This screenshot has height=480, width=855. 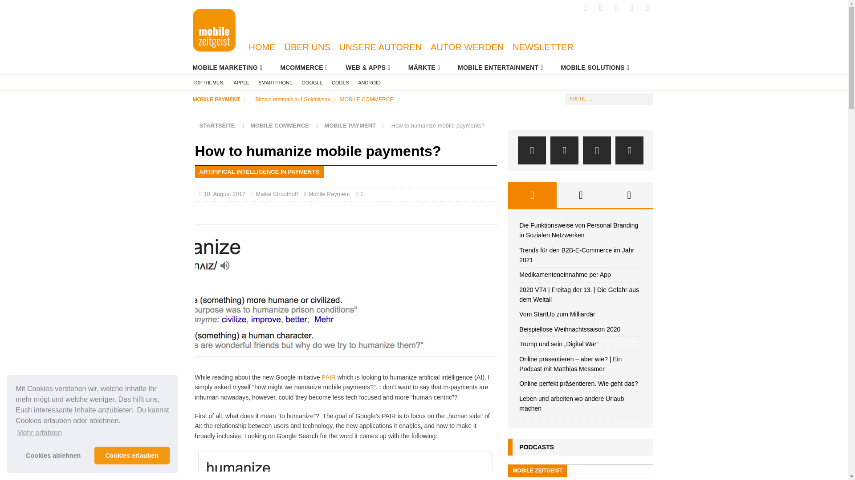 What do you see at coordinates (261, 47) in the screenshot?
I see `HOME` at bounding box center [261, 47].